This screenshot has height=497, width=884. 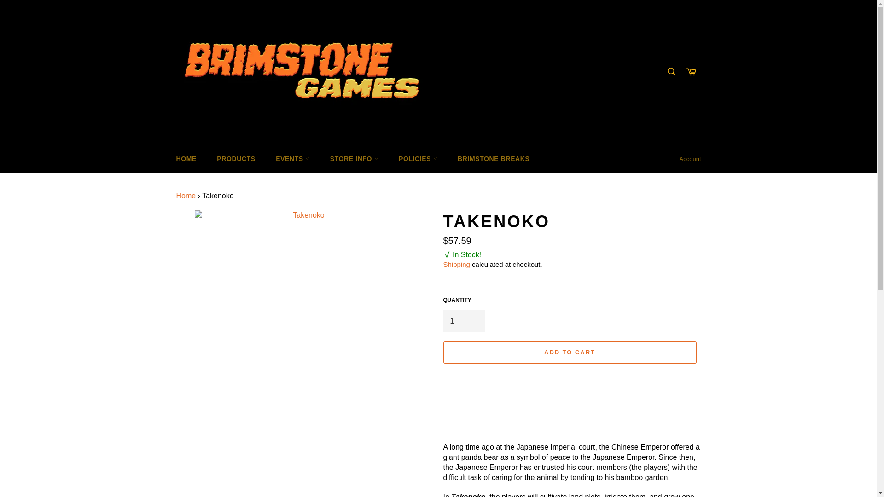 What do you see at coordinates (186, 196) in the screenshot?
I see `Home` at bounding box center [186, 196].